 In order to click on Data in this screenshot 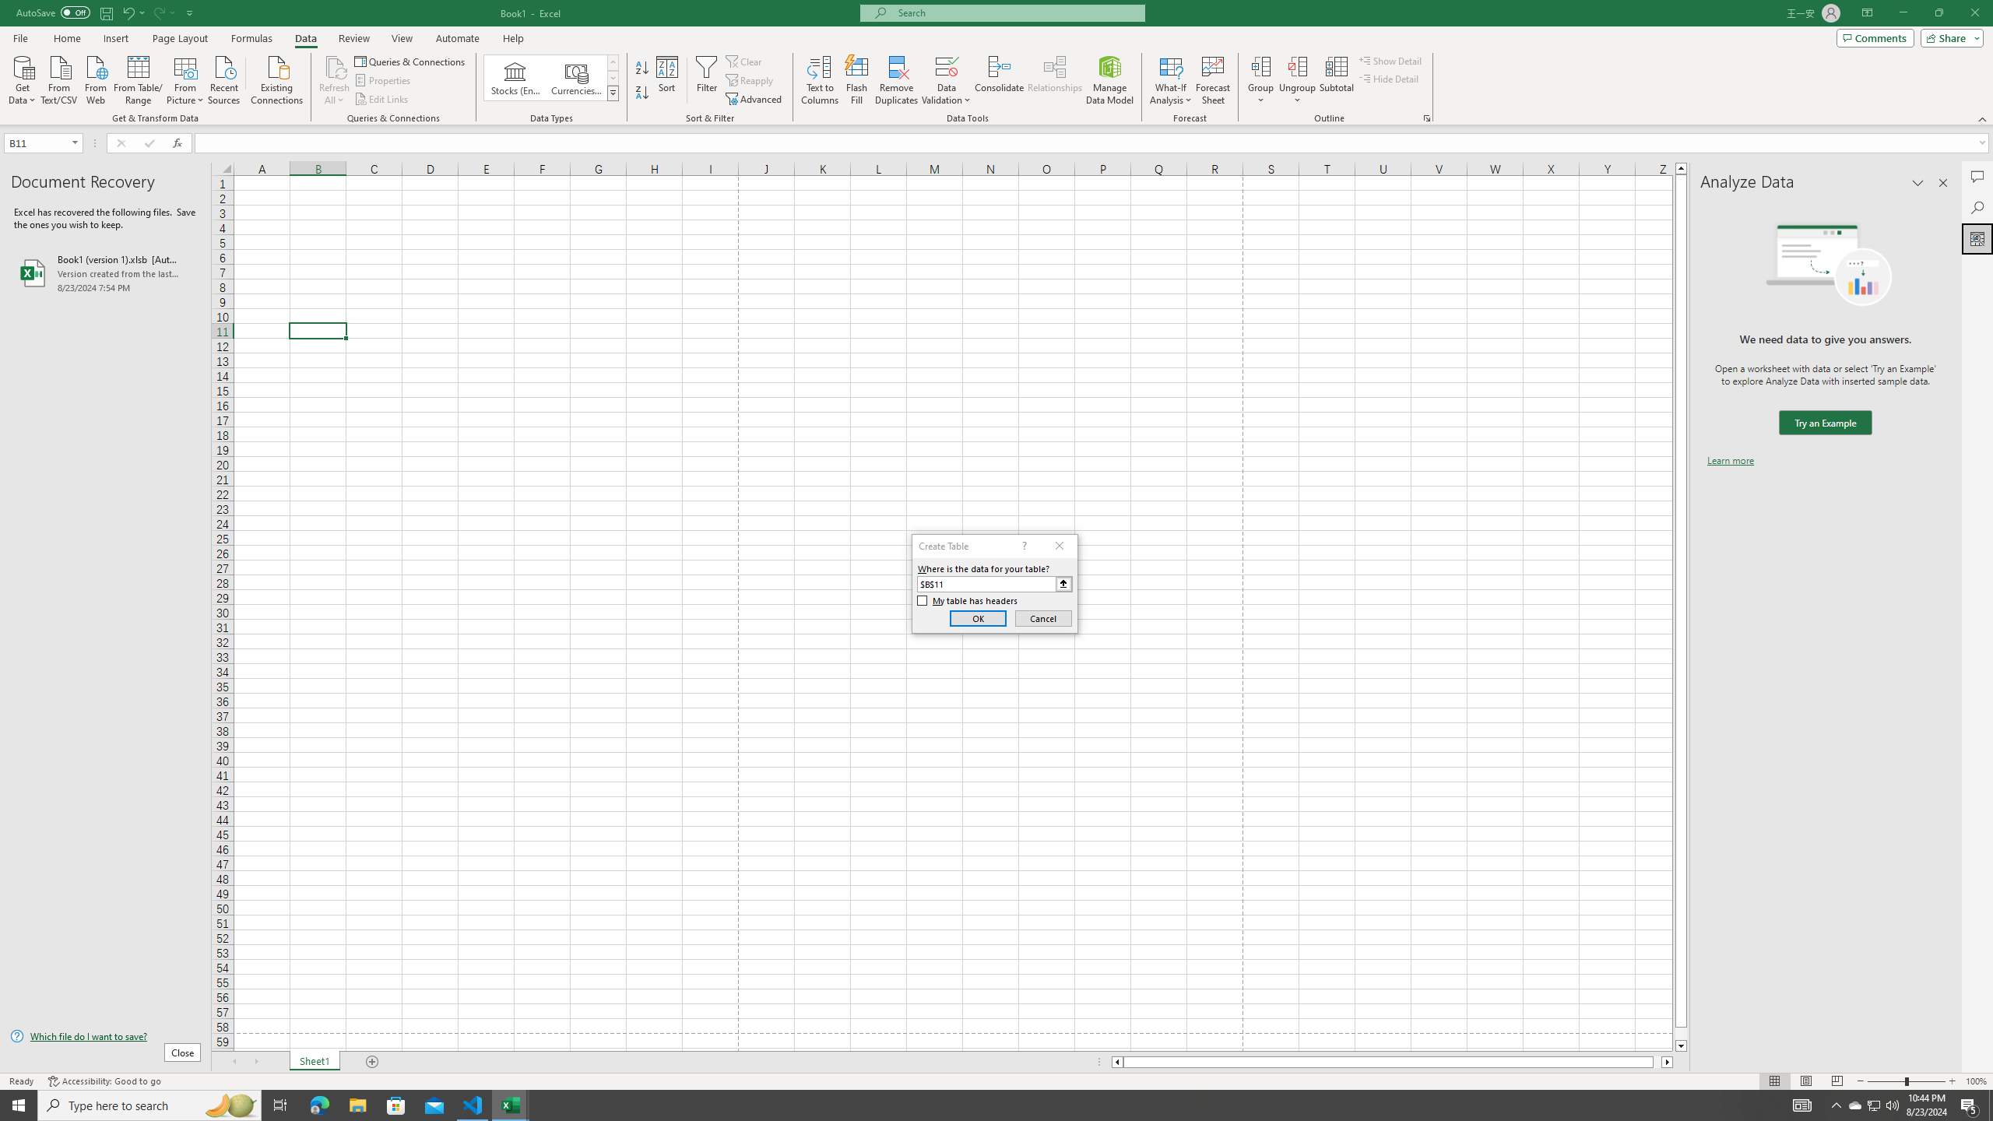, I will do `click(305, 38)`.